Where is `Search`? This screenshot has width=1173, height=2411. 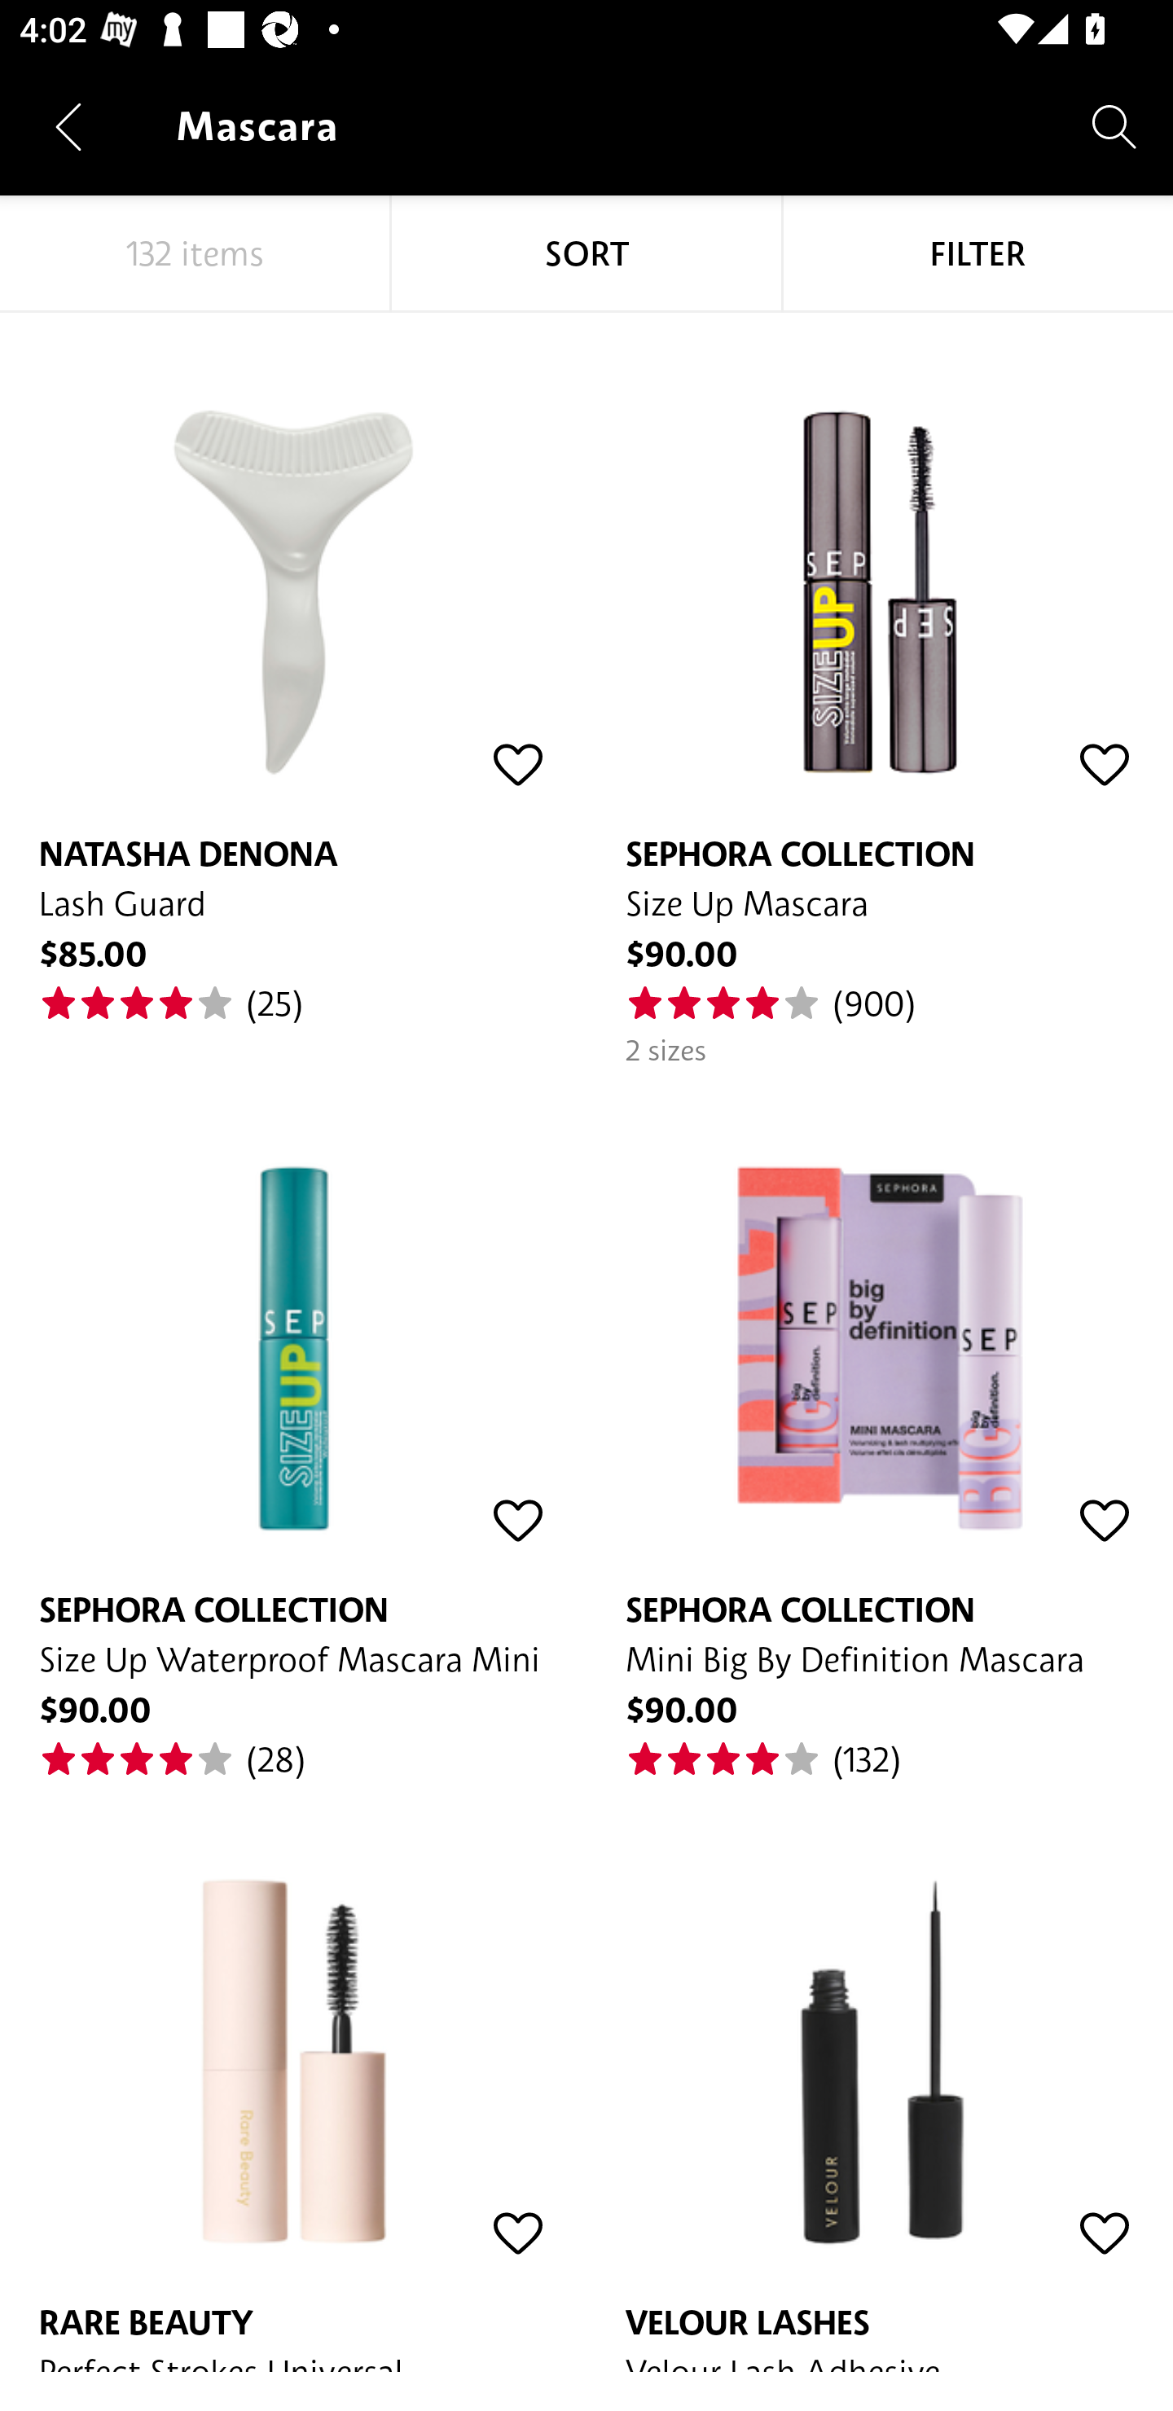
Search is located at coordinates (1114, 125).